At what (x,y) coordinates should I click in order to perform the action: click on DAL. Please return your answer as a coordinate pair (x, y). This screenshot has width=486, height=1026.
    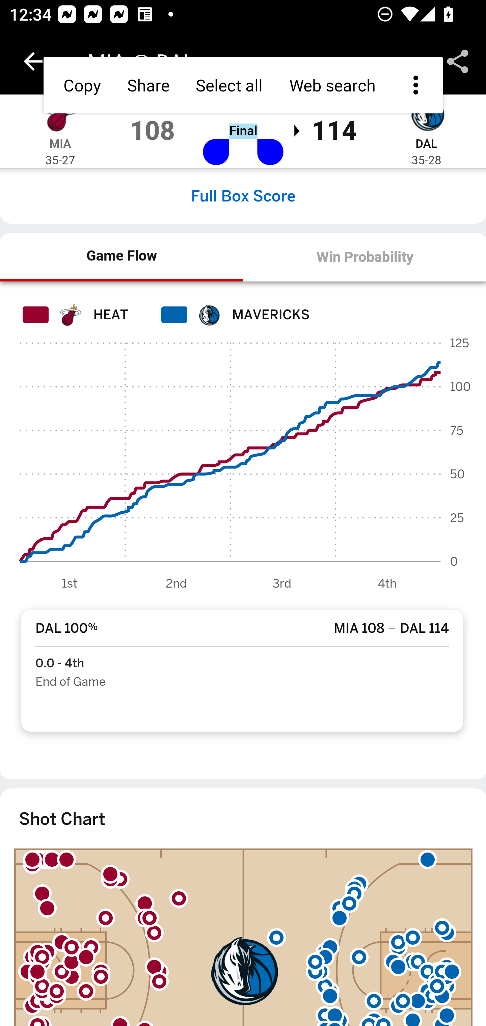
    Looking at the image, I should click on (426, 143).